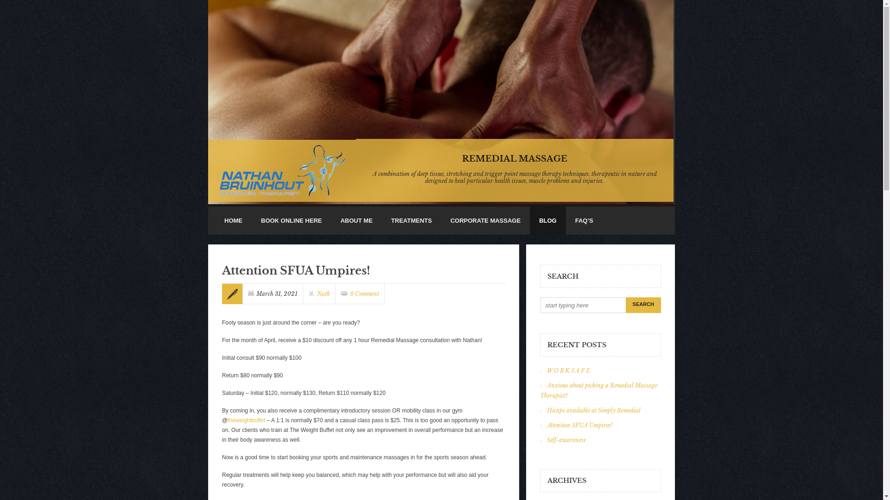  What do you see at coordinates (598, 391) in the screenshot?
I see `Anxious about picking a Remedial Massage Therapist?` at bounding box center [598, 391].